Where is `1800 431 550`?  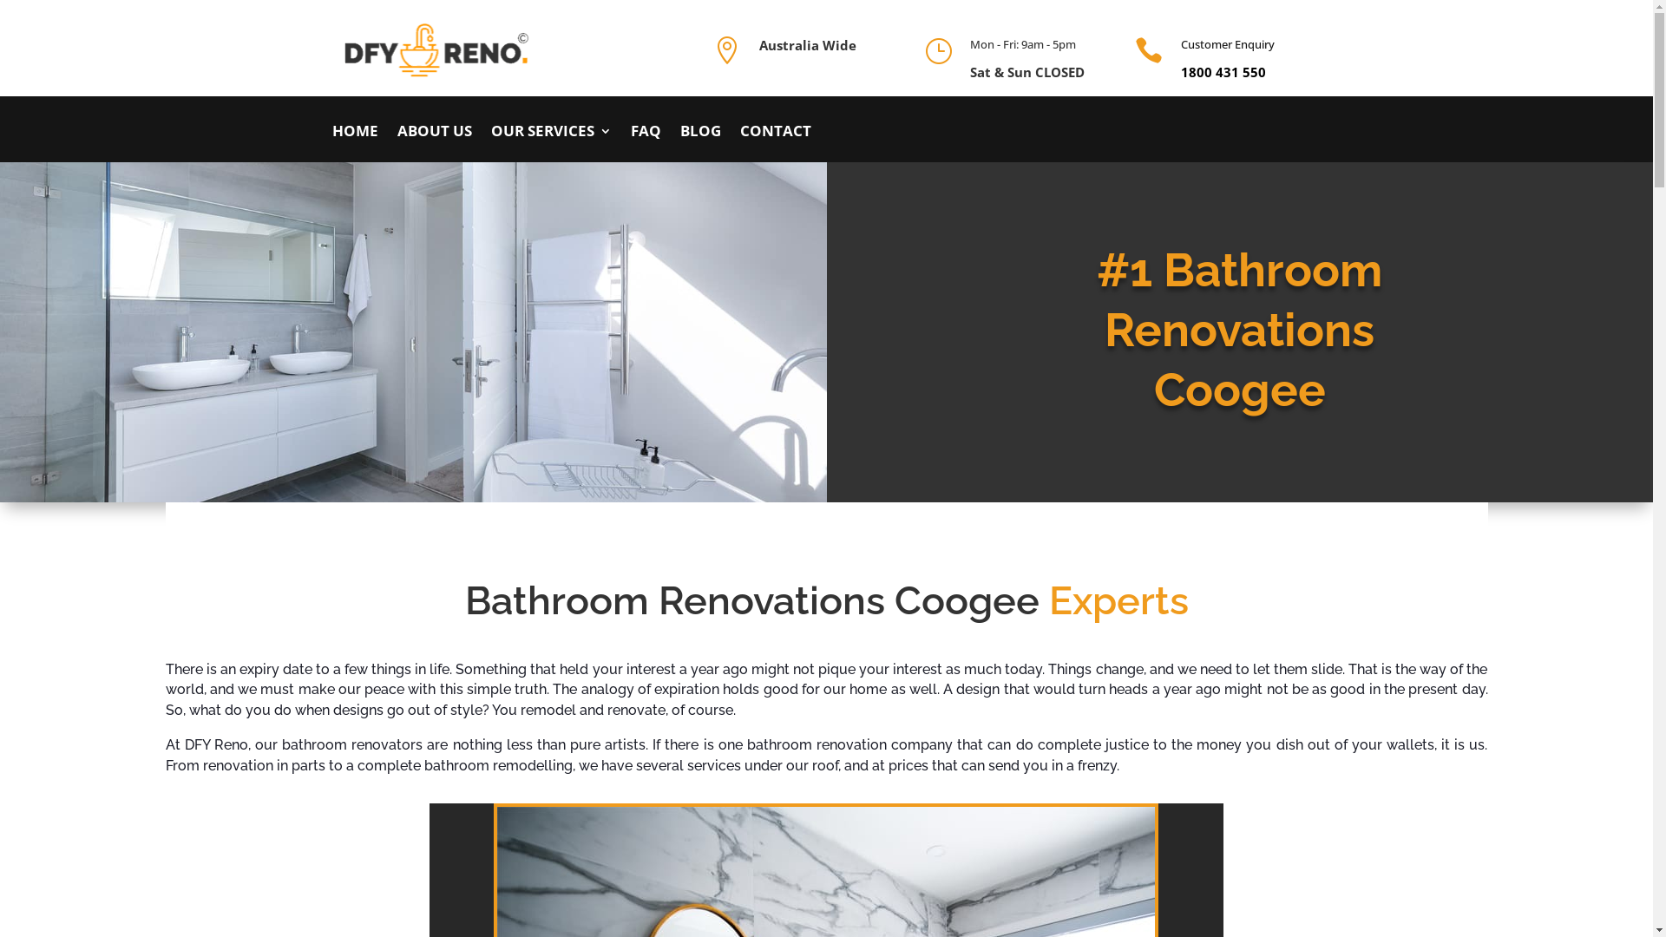
1800 431 550 is located at coordinates (1223, 72).